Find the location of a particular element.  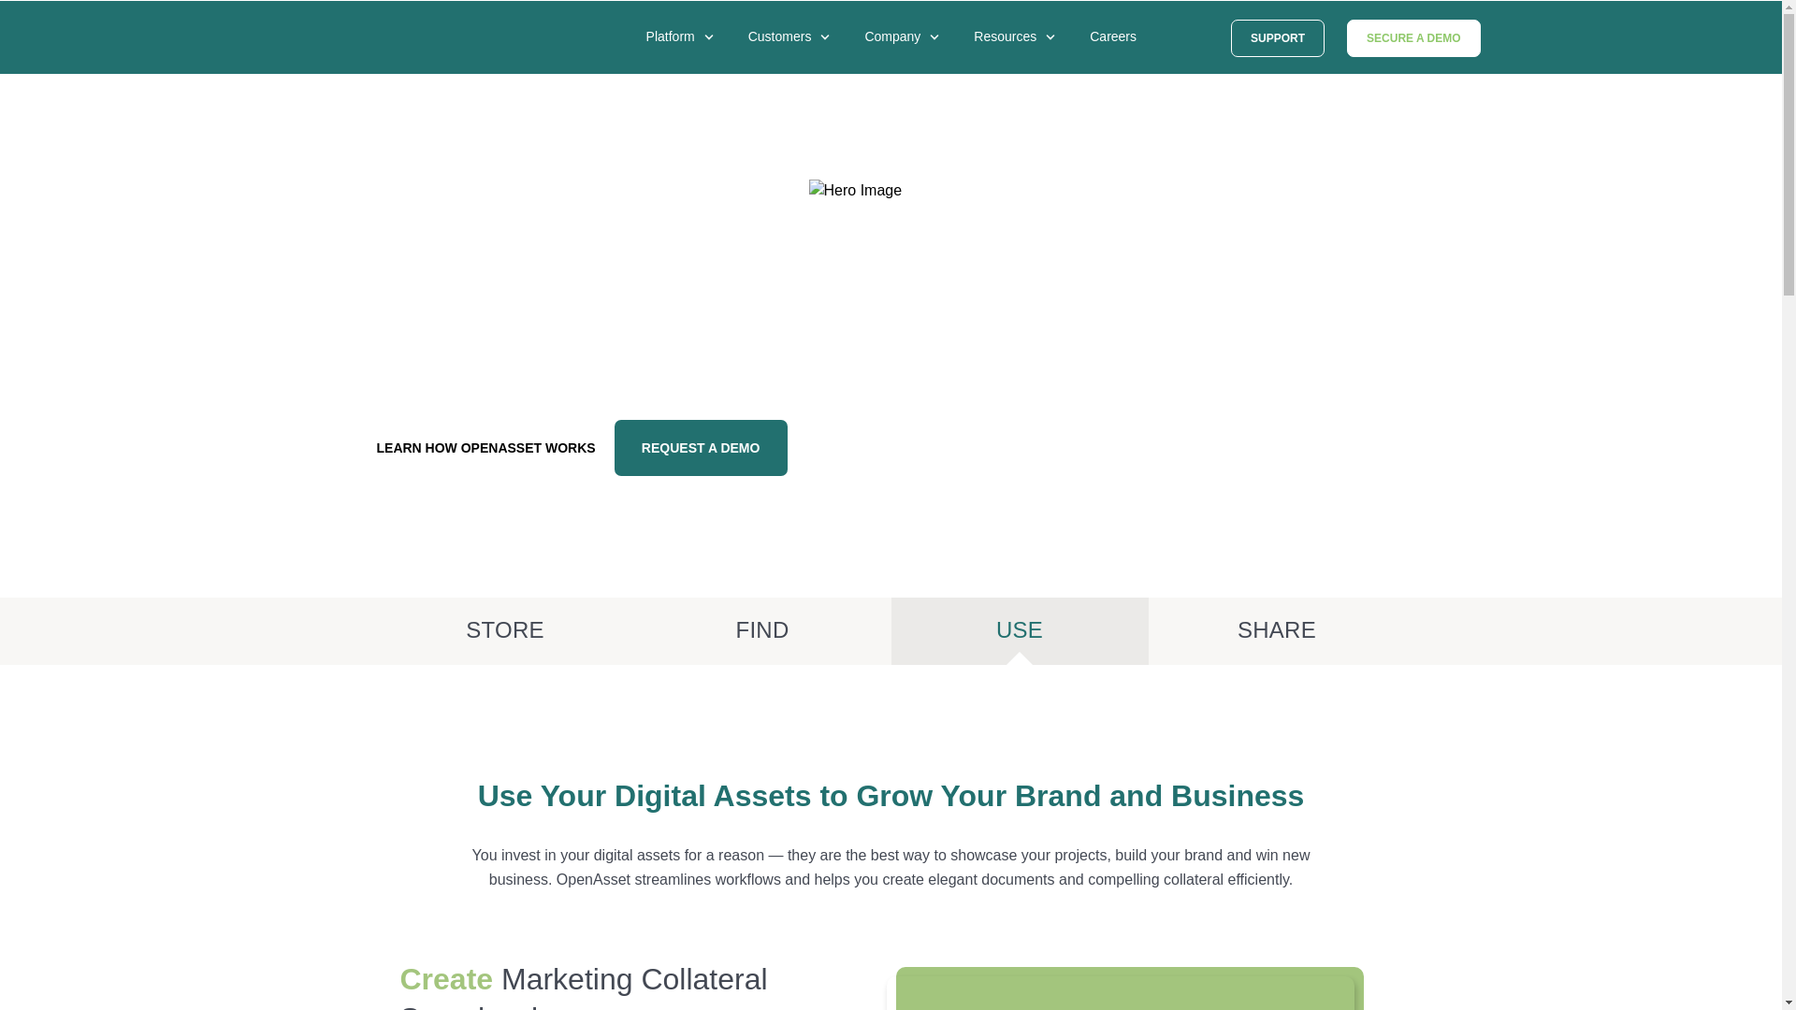

Customers is located at coordinates (794, 53).